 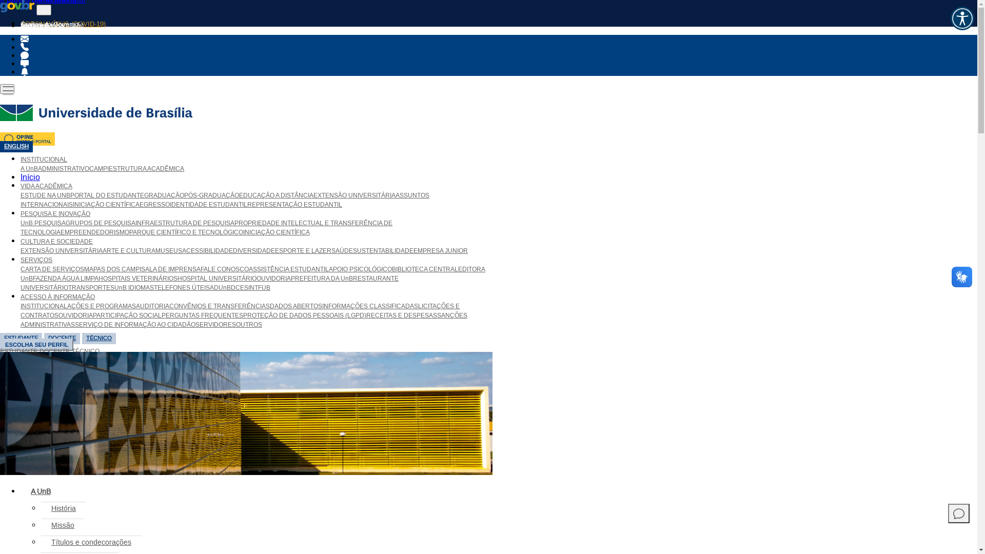 I want to click on OUVIDORIA, so click(x=274, y=279).